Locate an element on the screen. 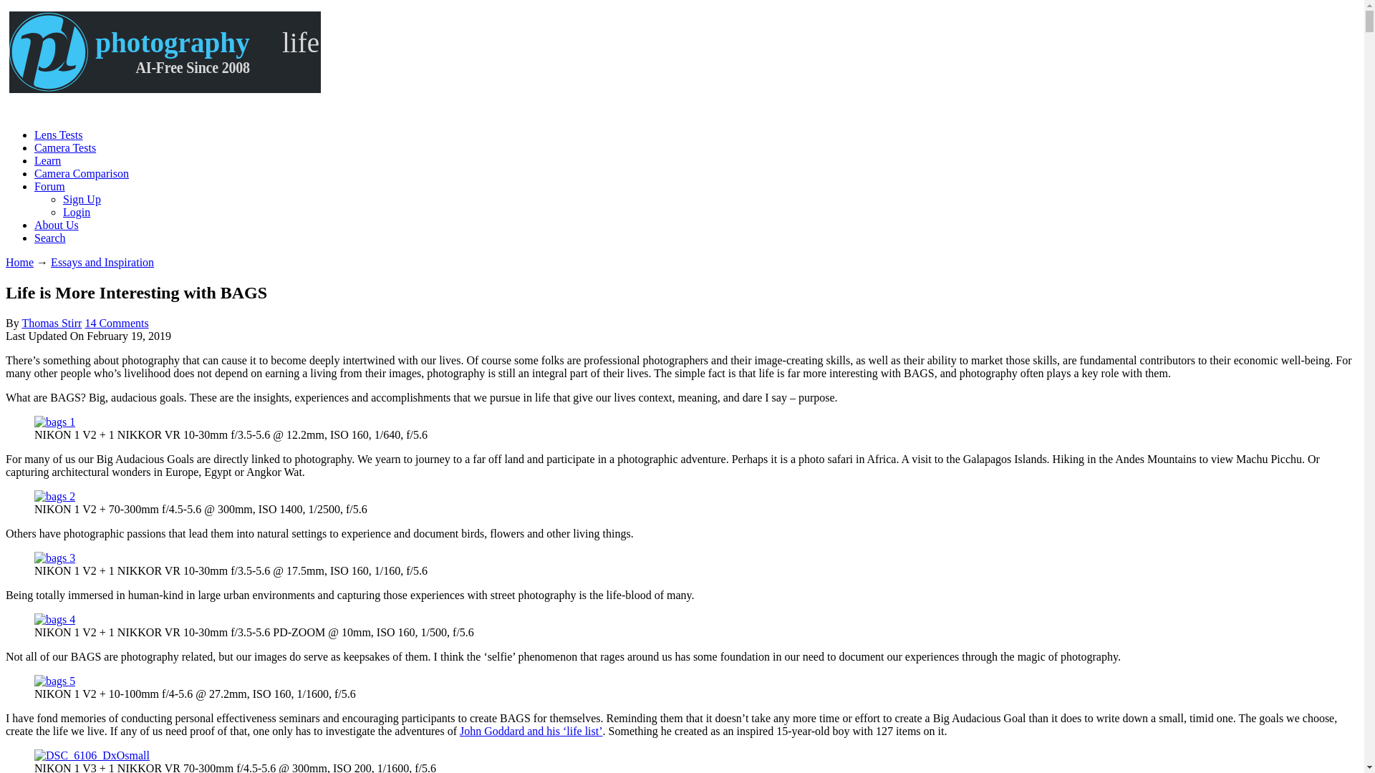 The image size is (1375, 773). Forum is located at coordinates (49, 186).